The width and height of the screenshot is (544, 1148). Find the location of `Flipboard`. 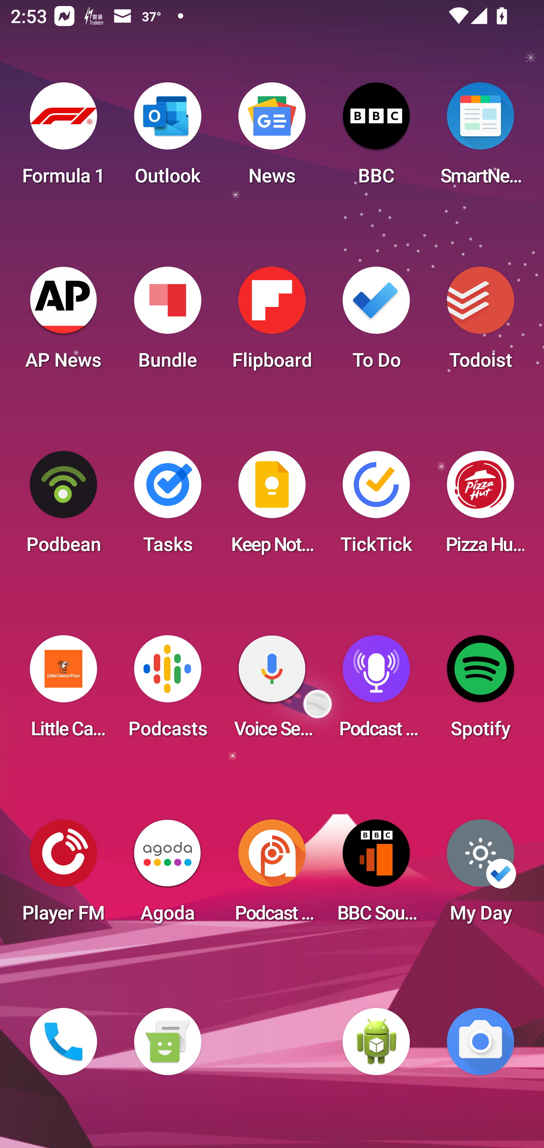

Flipboard is located at coordinates (272, 322).